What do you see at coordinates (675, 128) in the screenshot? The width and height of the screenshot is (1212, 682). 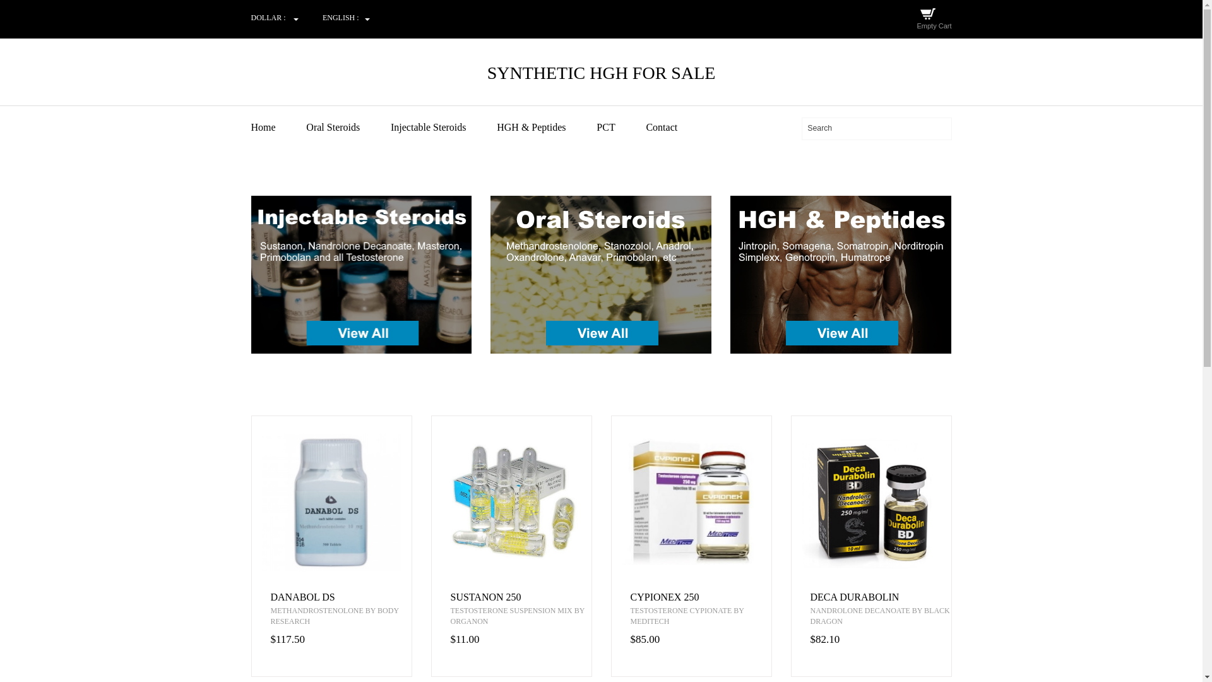 I see `Contact` at bounding box center [675, 128].